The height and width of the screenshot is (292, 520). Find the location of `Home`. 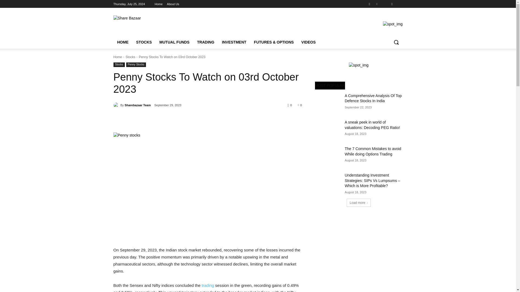

Home is located at coordinates (158, 4).